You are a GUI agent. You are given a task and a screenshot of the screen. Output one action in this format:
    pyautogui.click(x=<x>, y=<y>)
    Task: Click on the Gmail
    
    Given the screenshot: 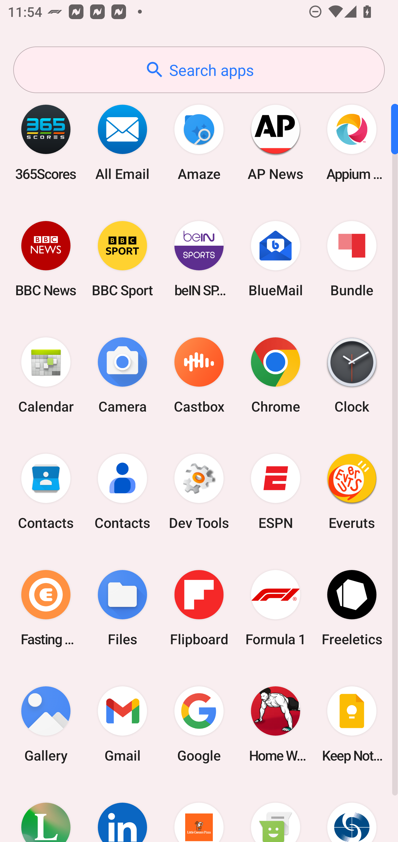 What is the action you would take?
    pyautogui.click(x=122, y=724)
    